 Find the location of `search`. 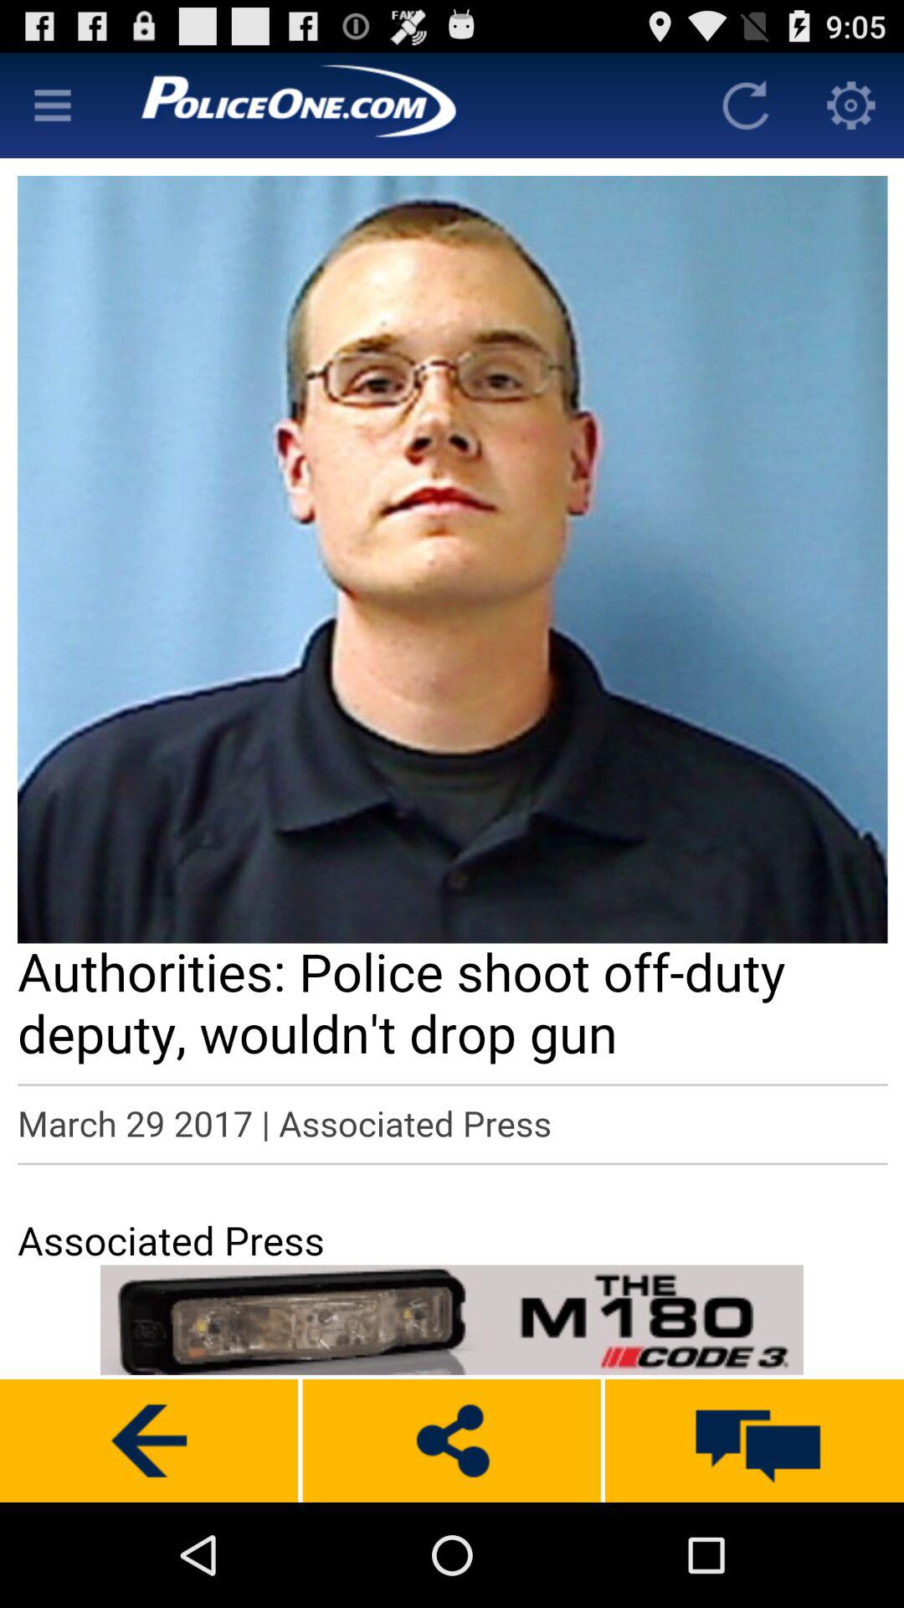

search is located at coordinates (53, 106).